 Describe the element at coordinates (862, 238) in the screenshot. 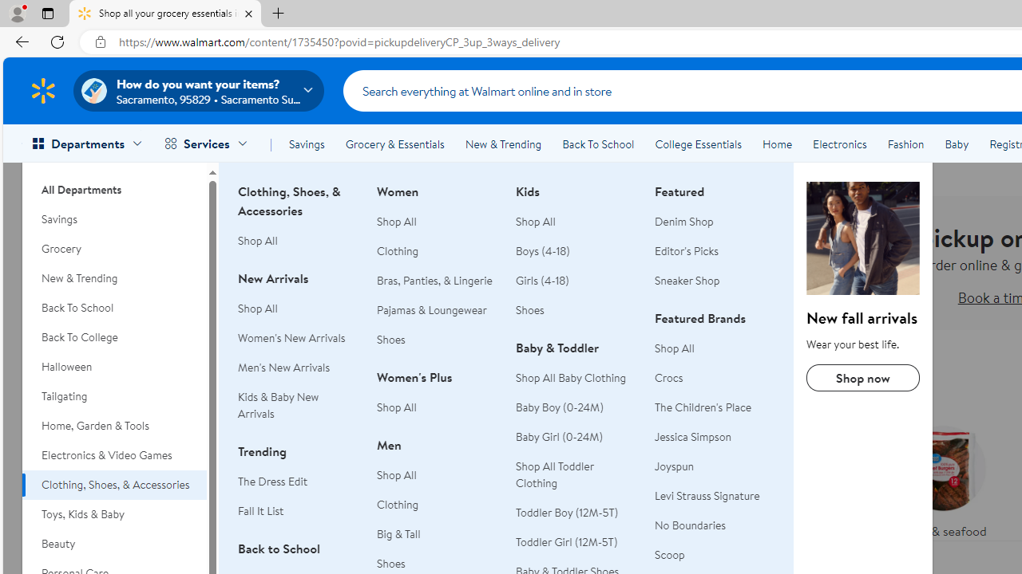

I see `Clothing, Shoes, & Accessories ` at that location.